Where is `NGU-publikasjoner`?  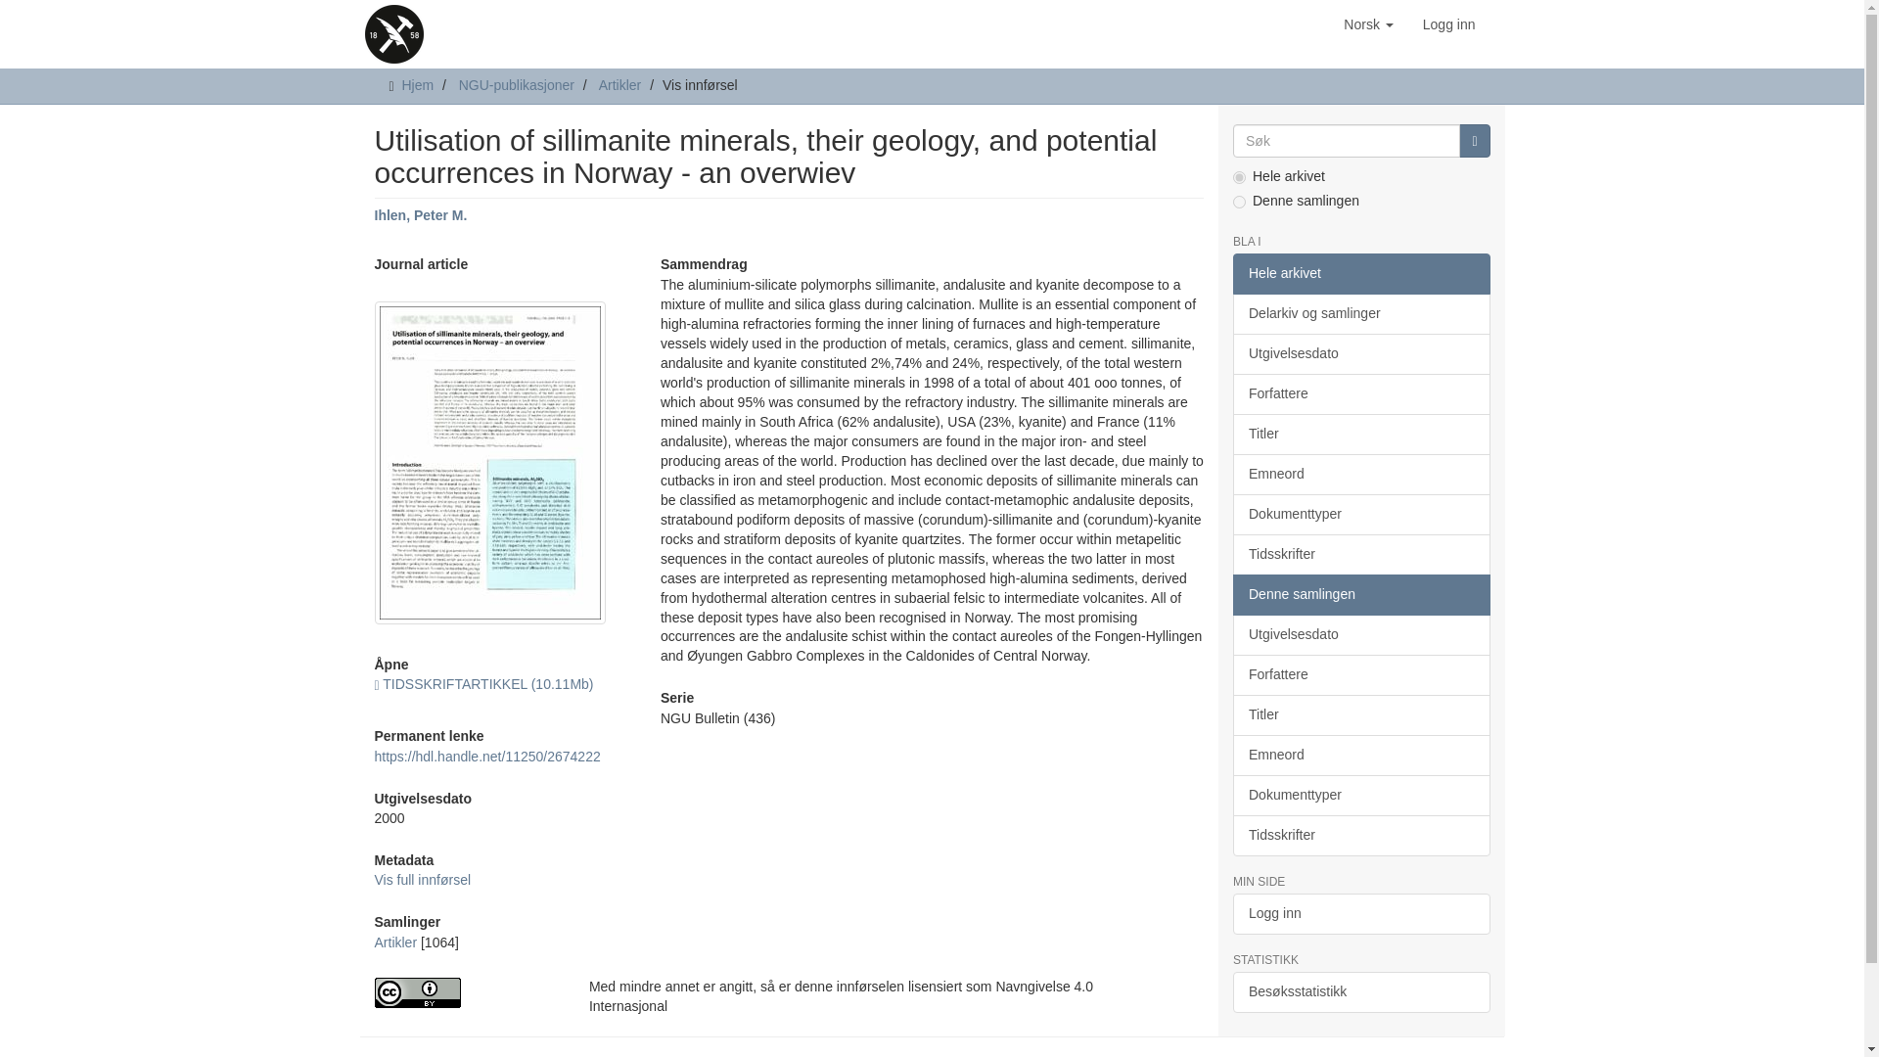 NGU-publikasjoner is located at coordinates (517, 84).